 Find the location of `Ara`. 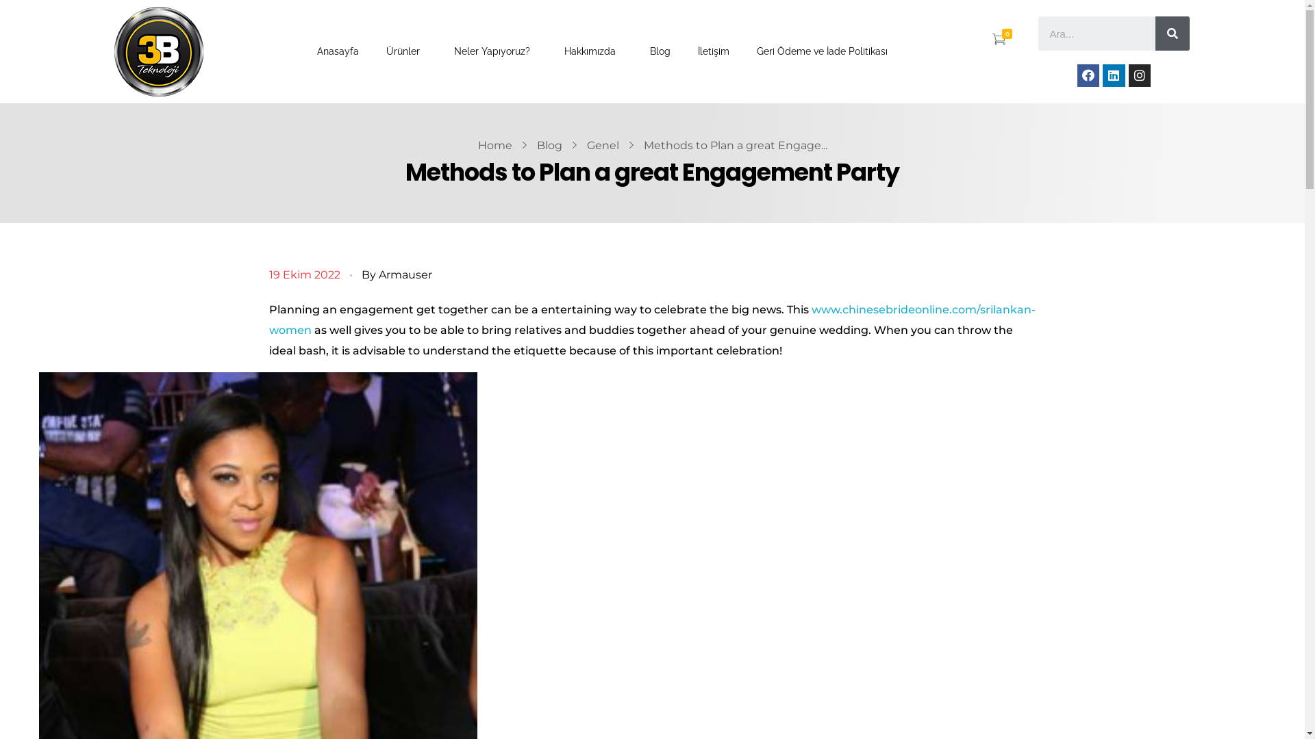

Ara is located at coordinates (1097, 34).